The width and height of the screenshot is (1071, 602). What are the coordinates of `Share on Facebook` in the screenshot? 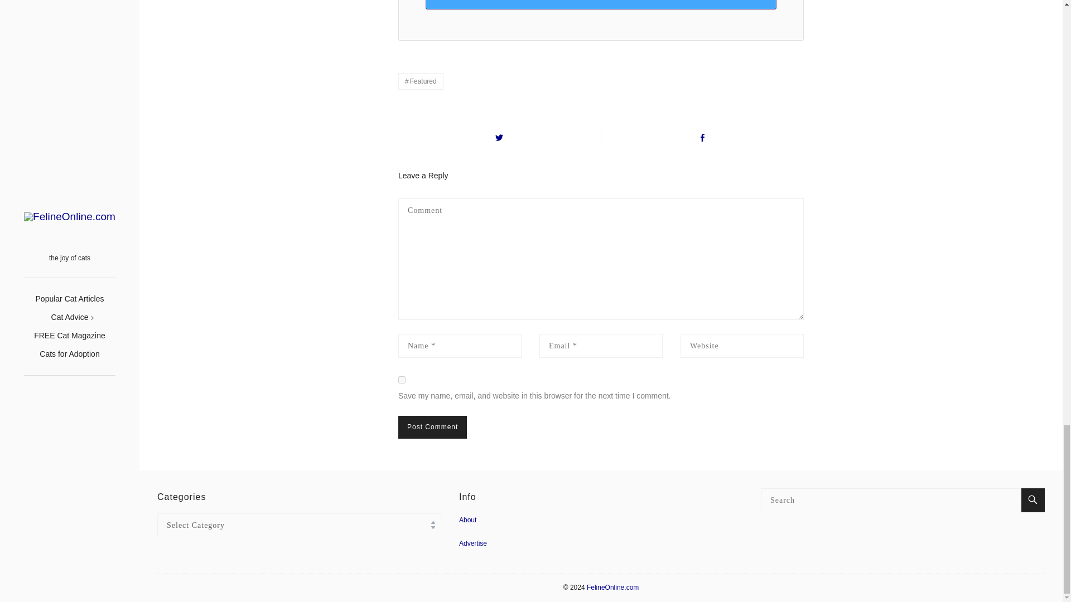 It's located at (702, 137).